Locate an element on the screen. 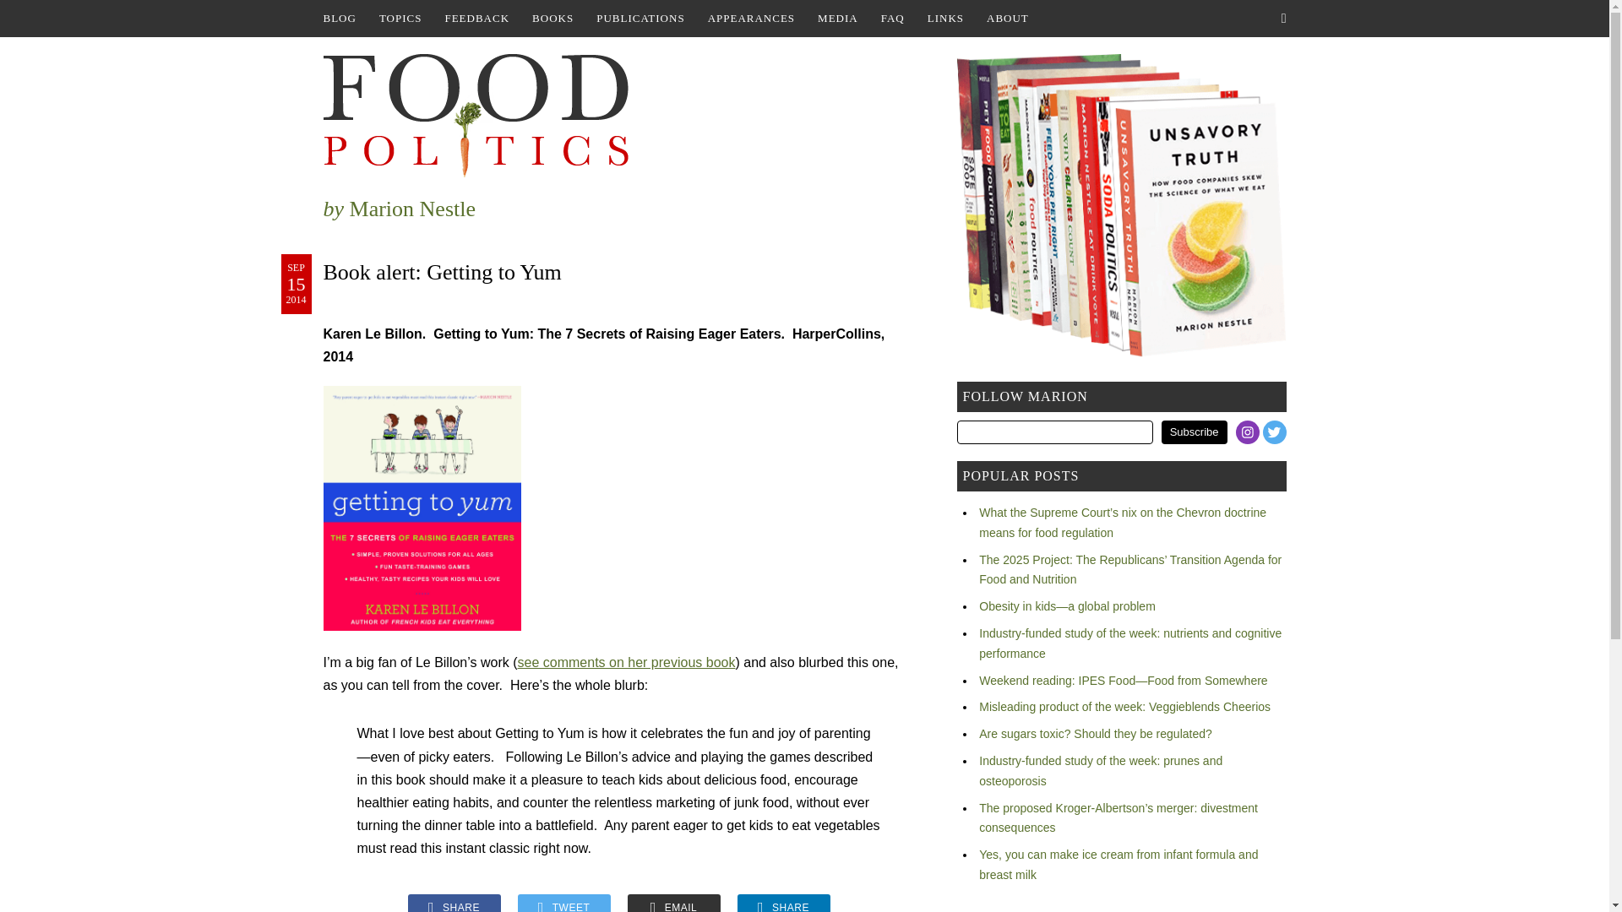 Image resolution: width=1622 pixels, height=912 pixels. BOOKS is located at coordinates (552, 19).